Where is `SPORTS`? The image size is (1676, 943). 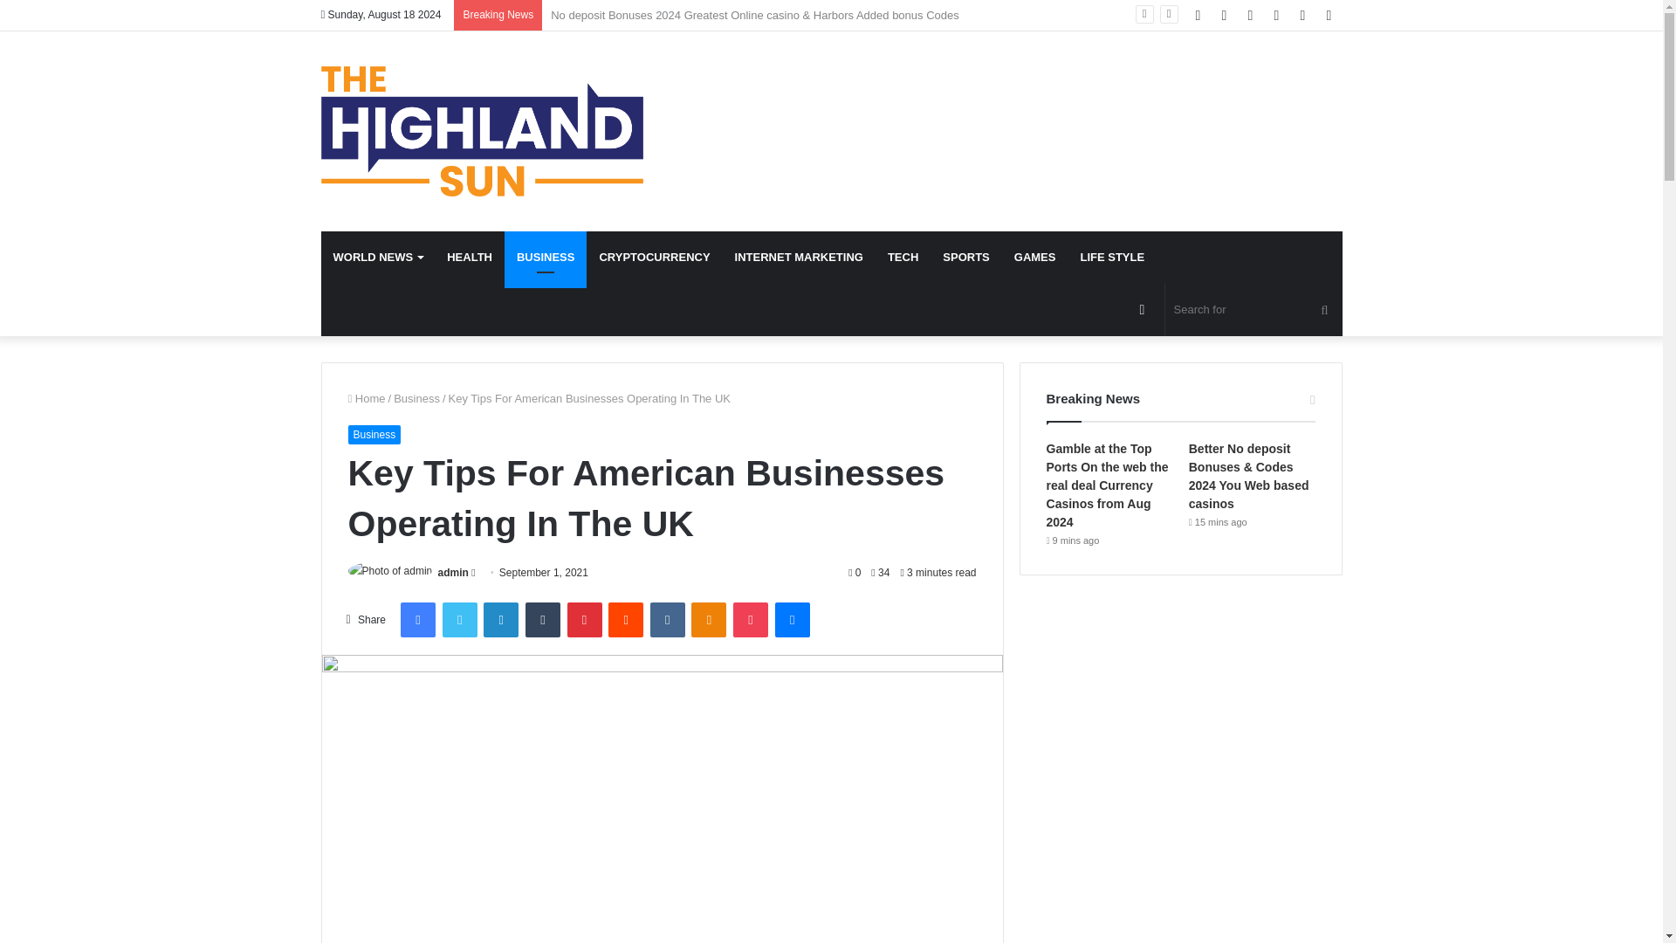
SPORTS is located at coordinates (965, 257).